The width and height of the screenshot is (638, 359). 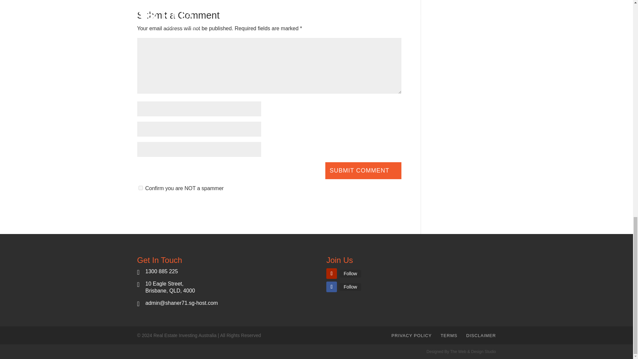 I want to click on on, so click(x=140, y=188).